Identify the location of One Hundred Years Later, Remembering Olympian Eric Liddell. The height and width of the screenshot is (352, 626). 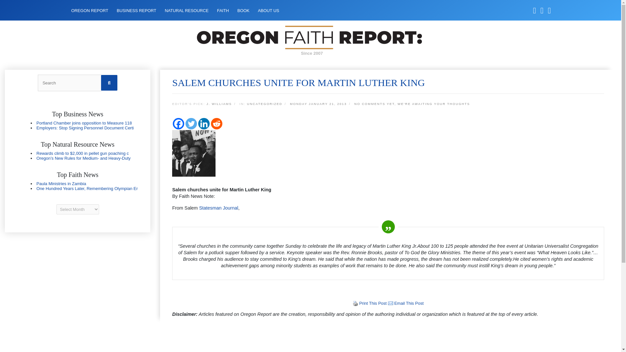
(87, 188).